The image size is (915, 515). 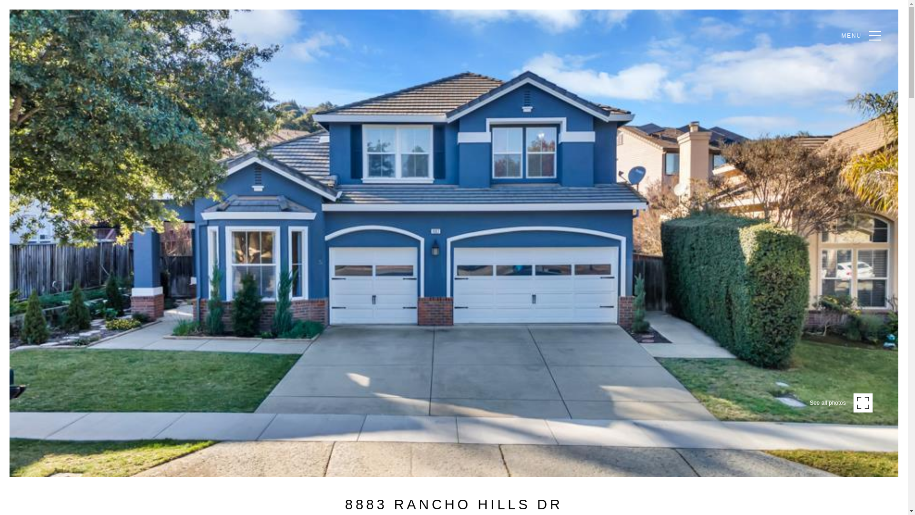 What do you see at coordinates (841, 402) in the screenshot?
I see `See all photos` at bounding box center [841, 402].